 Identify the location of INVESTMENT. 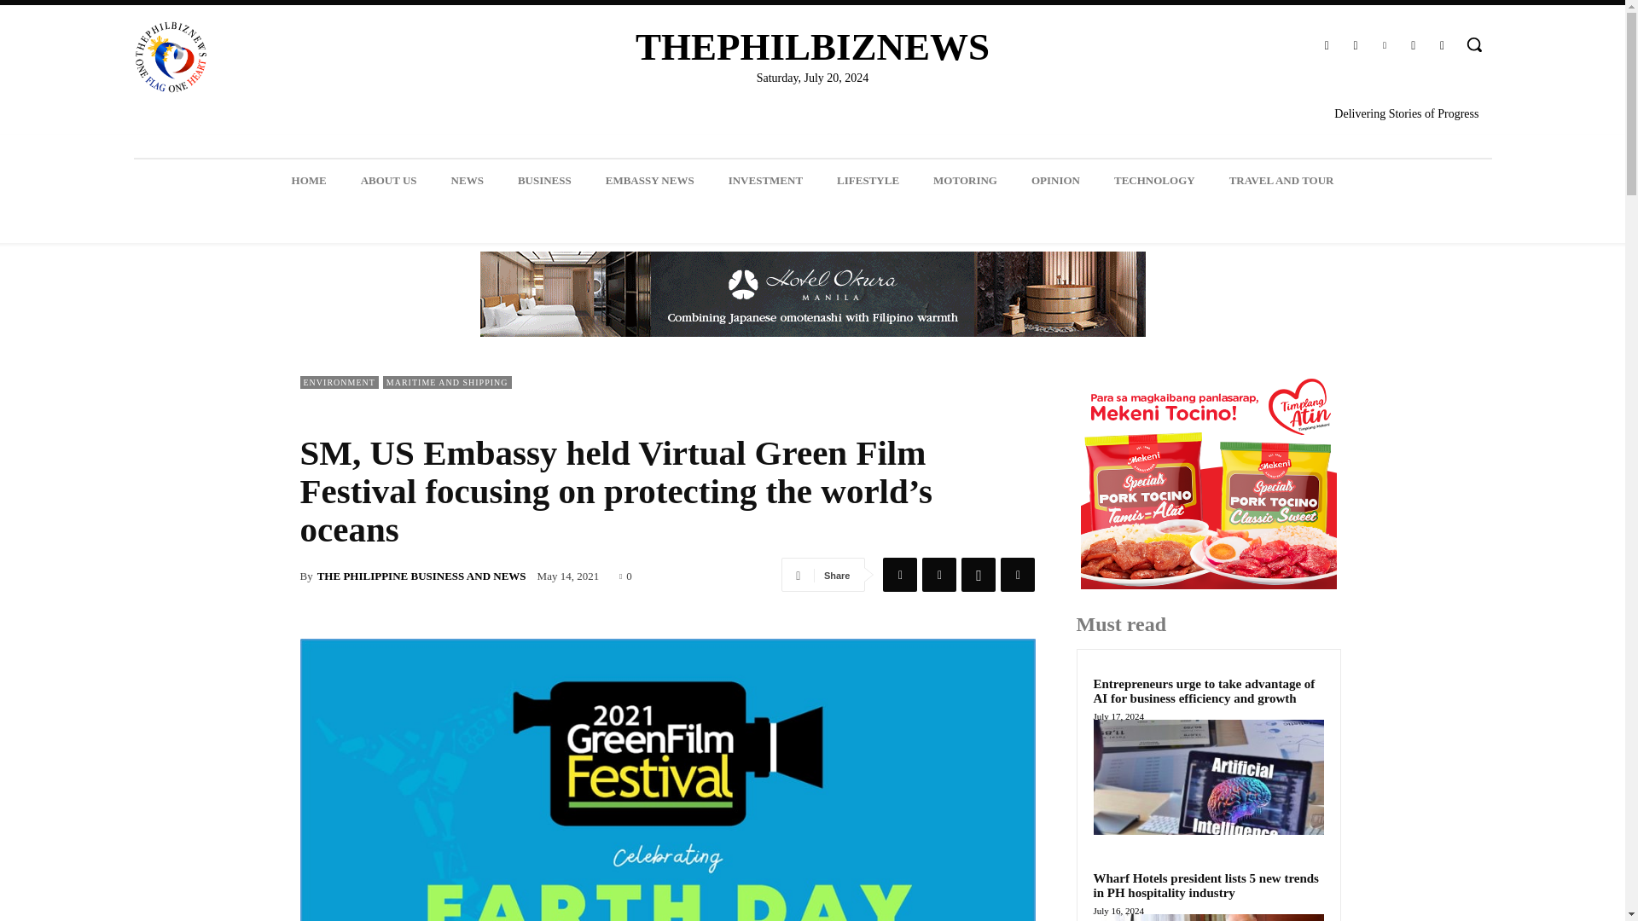
(765, 180).